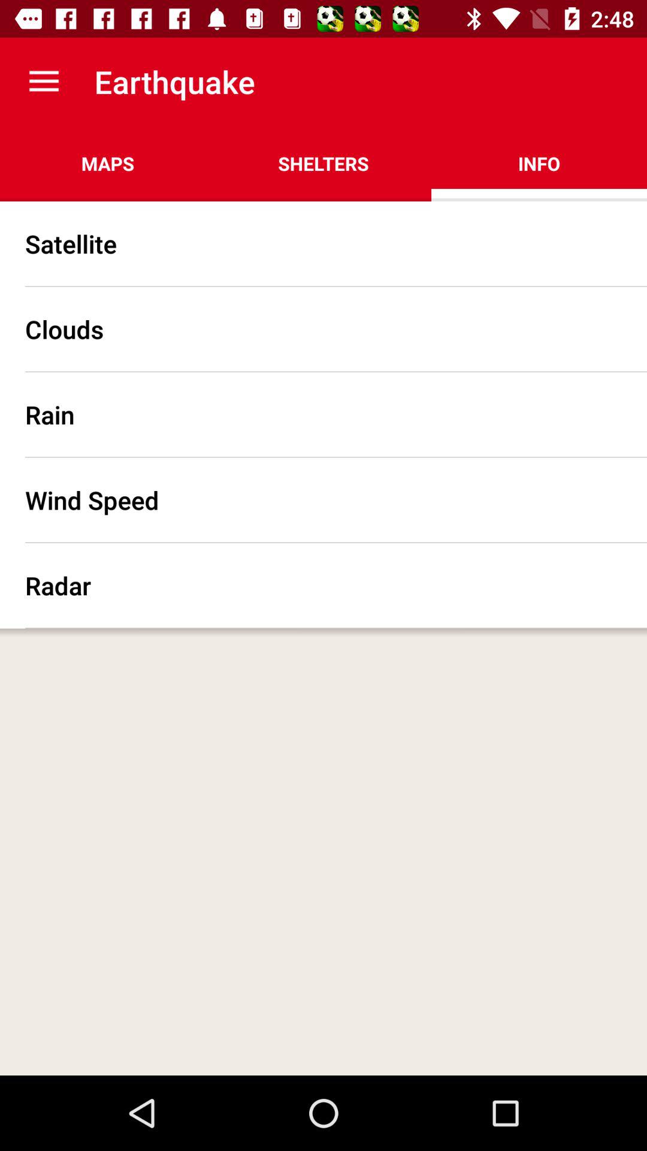 The height and width of the screenshot is (1151, 647). Describe the element at coordinates (44, 82) in the screenshot. I see `open the item next to earthquake` at that location.